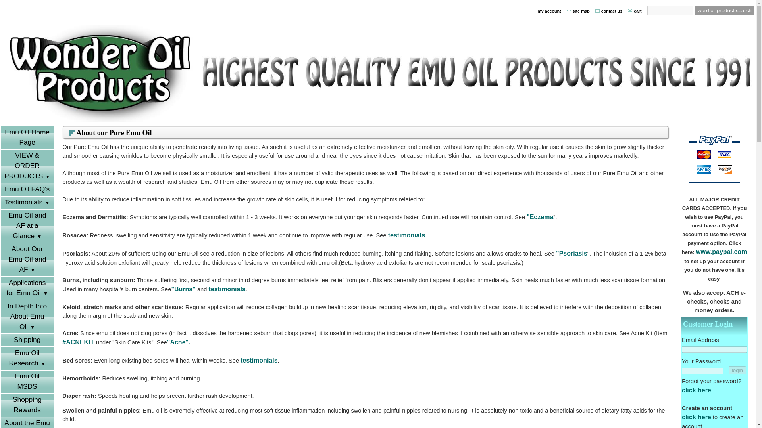  What do you see at coordinates (27, 405) in the screenshot?
I see `Shopping Rewards` at bounding box center [27, 405].